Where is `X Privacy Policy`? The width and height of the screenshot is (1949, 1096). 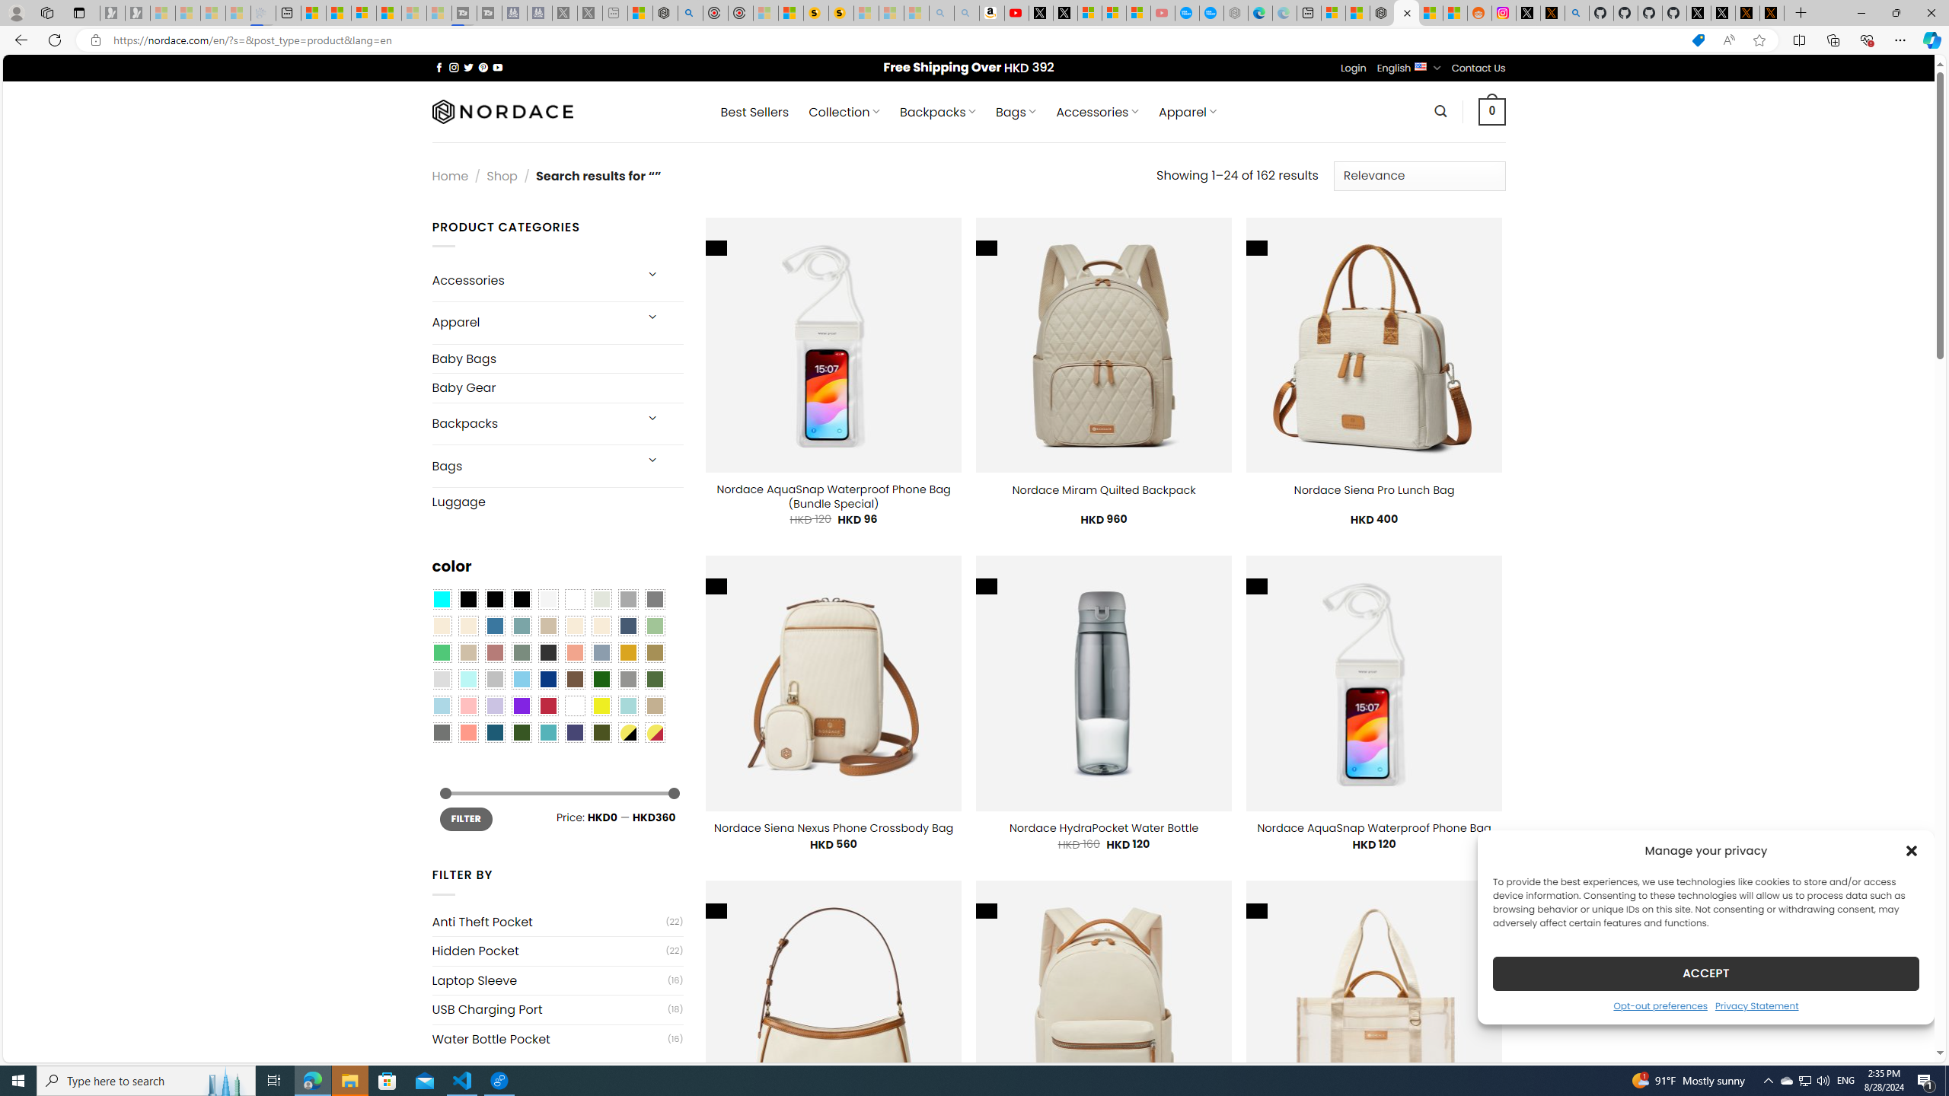
X Privacy Policy is located at coordinates (1772, 13).